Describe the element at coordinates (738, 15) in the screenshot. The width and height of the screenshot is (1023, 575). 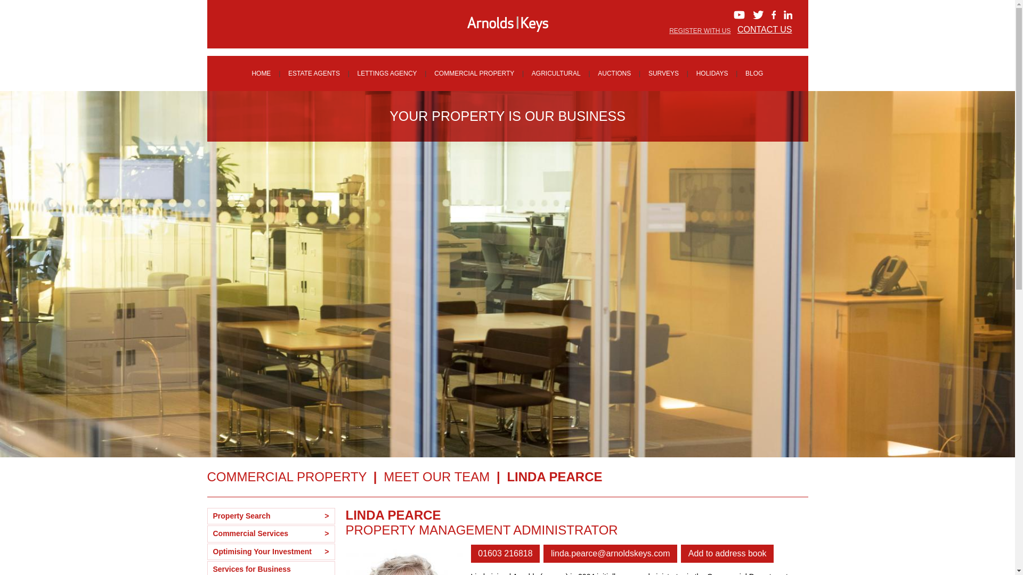
I see `YouTube` at that location.